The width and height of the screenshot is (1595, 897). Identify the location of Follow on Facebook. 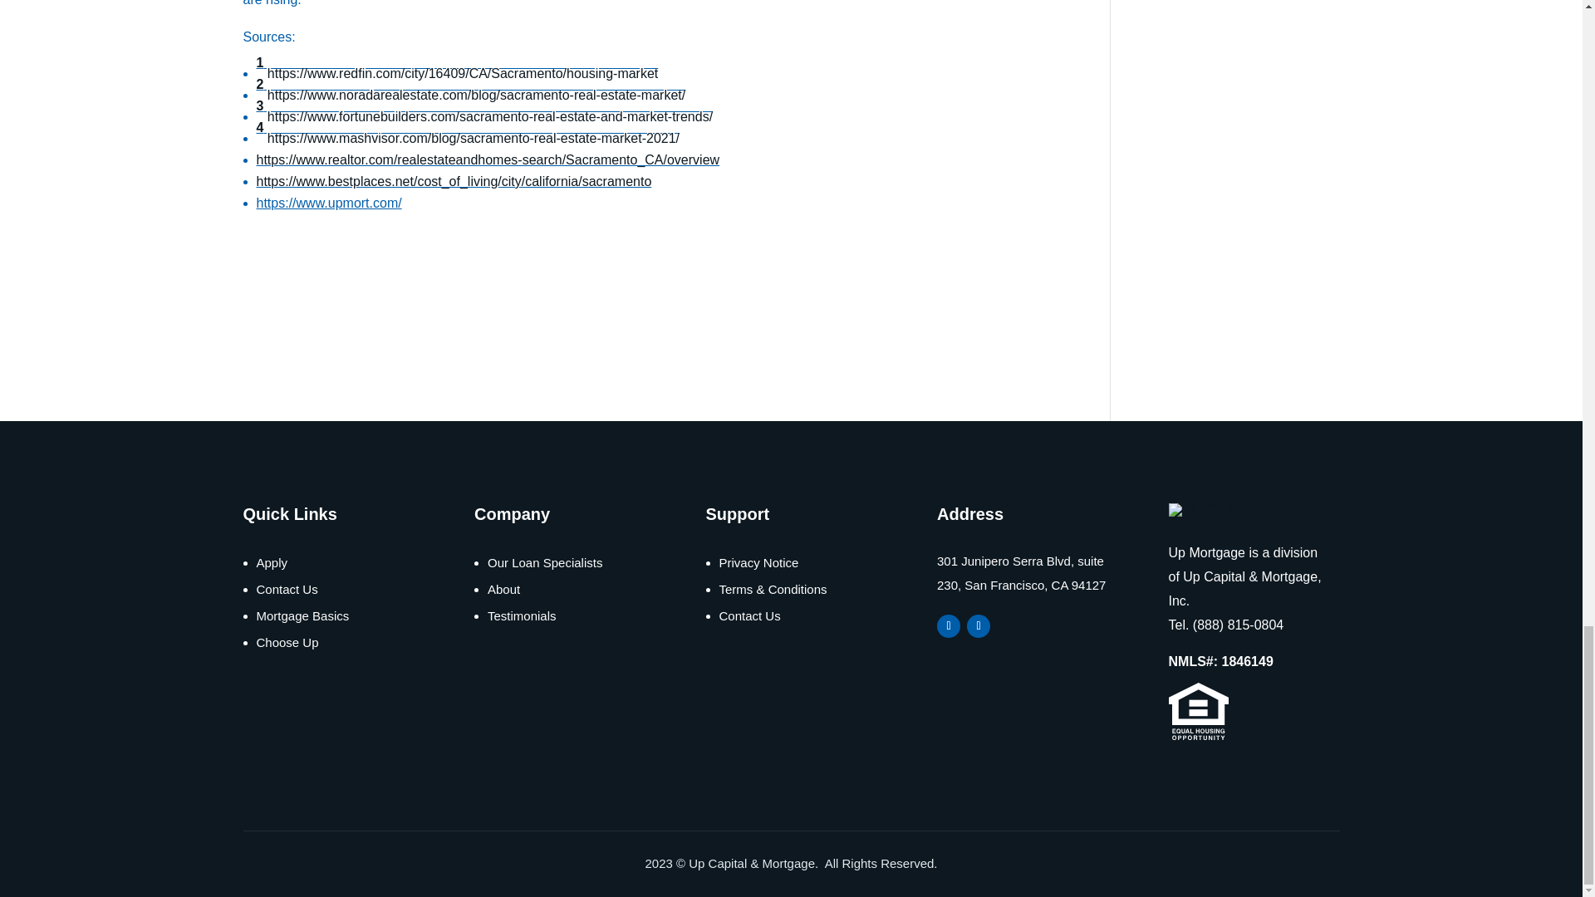
(949, 625).